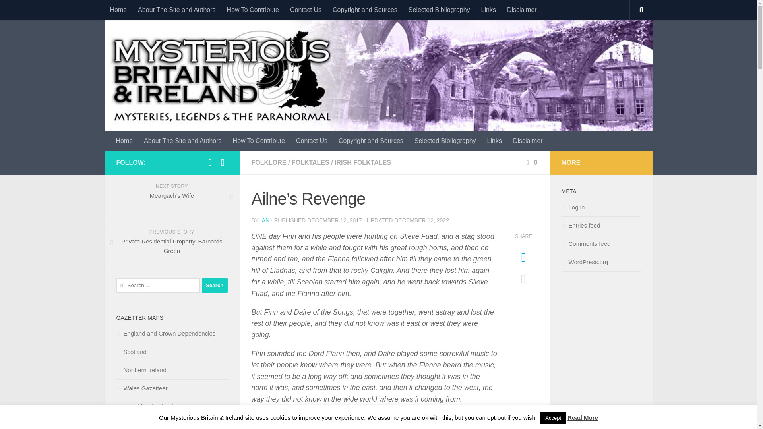 Image resolution: width=763 pixels, height=429 pixels. What do you see at coordinates (223, 162) in the screenshot?
I see `Follow us on Twitter` at bounding box center [223, 162].